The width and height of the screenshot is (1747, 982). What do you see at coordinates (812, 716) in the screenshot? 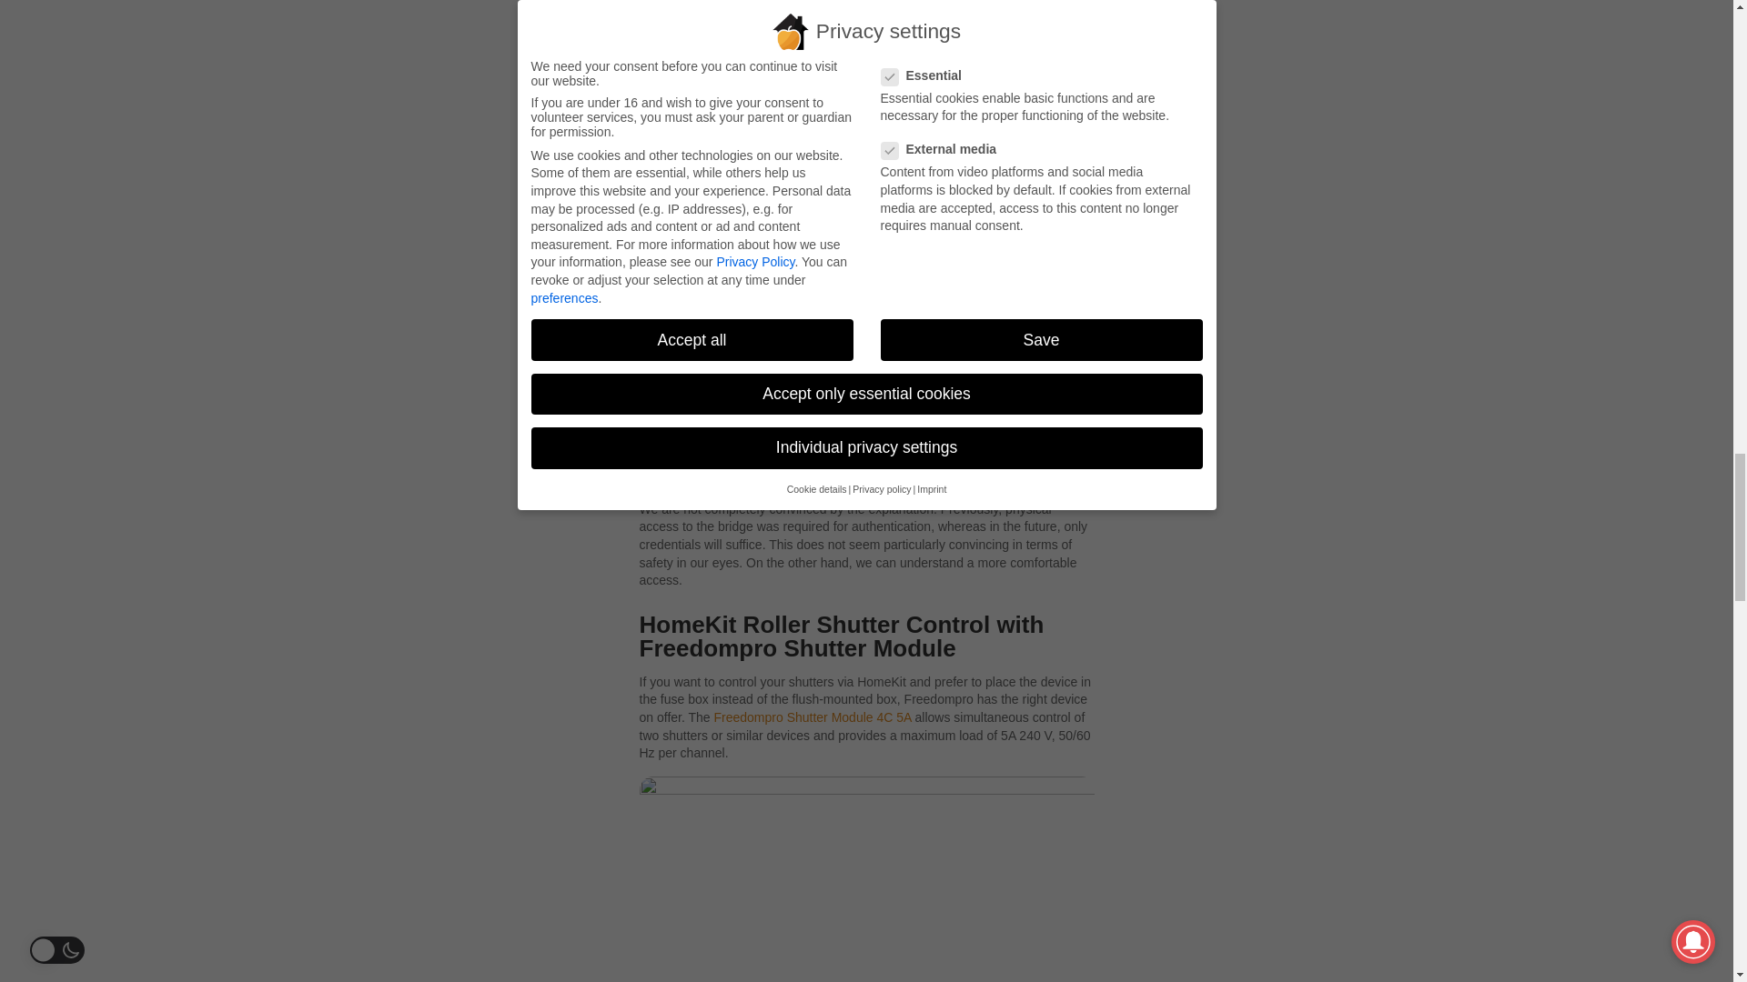
I see `Freedompro Shutter Module 4C 5A` at bounding box center [812, 716].